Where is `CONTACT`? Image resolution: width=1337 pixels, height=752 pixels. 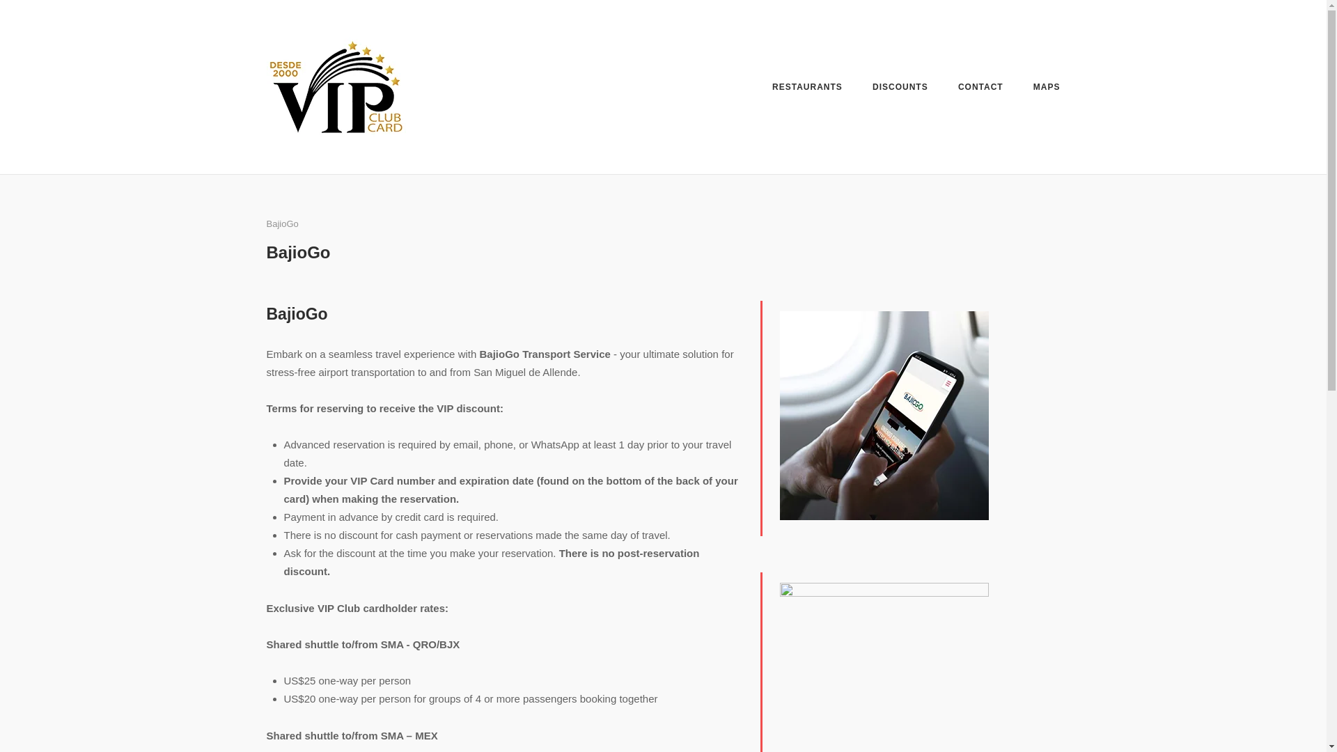
CONTACT is located at coordinates (980, 89).